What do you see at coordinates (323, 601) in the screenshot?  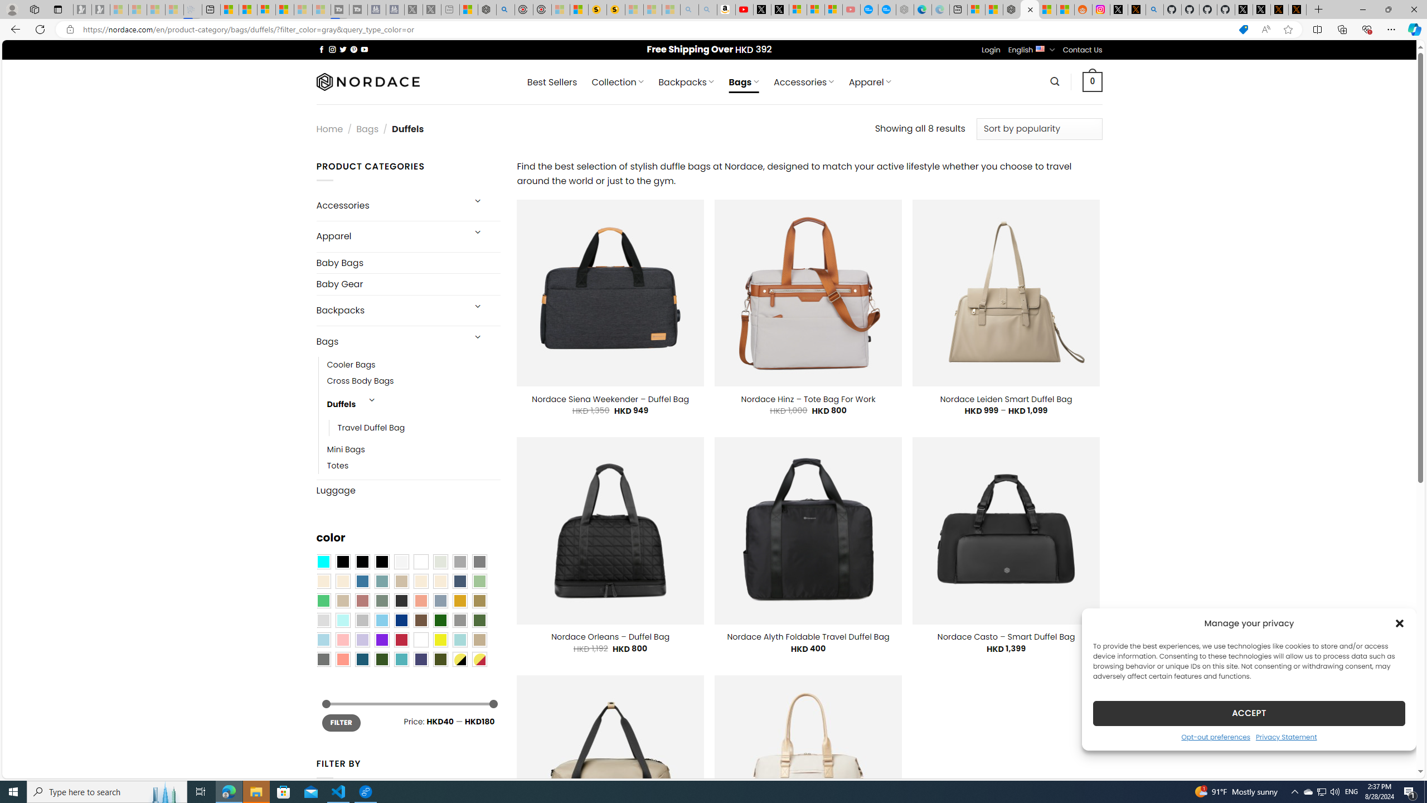 I see `Emerald Green` at bounding box center [323, 601].